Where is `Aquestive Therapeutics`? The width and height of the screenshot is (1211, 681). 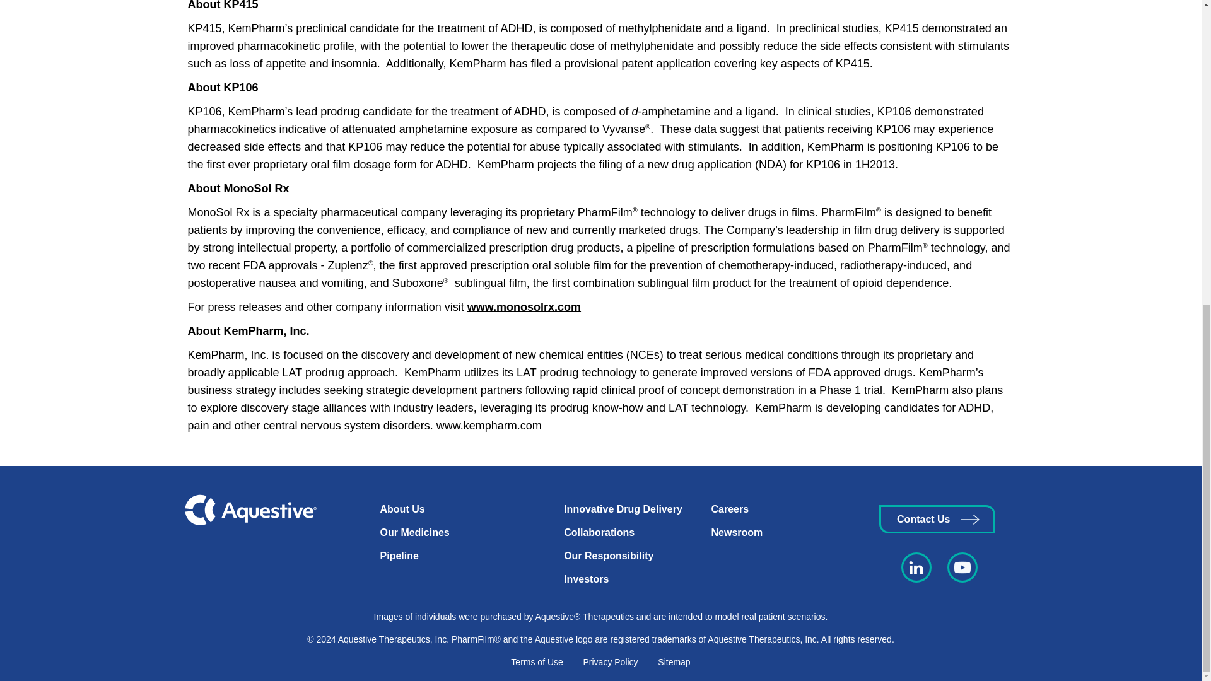 Aquestive Therapeutics is located at coordinates (250, 509).